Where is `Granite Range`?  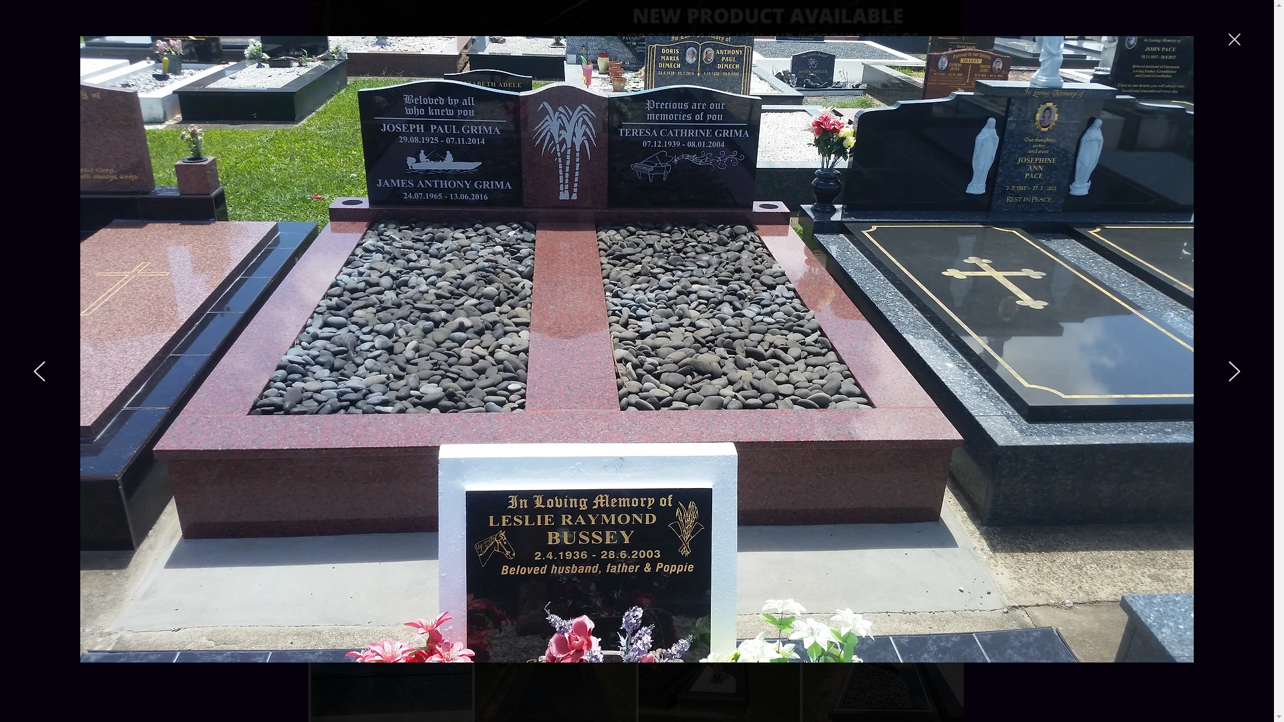
Granite Range is located at coordinates (635, 246).